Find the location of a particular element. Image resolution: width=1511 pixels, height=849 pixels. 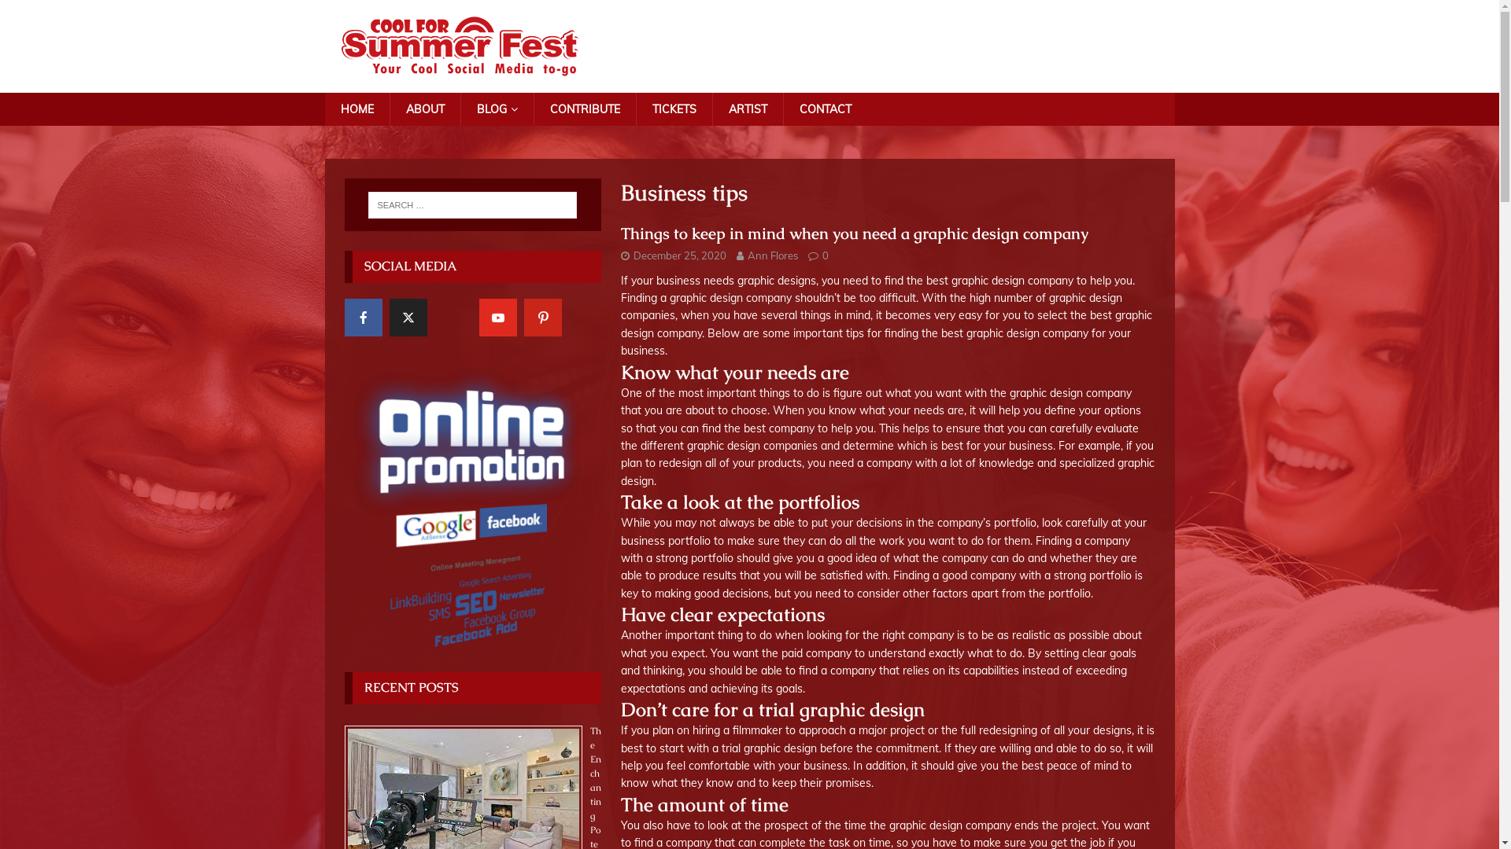

facebook is located at coordinates (364, 318).